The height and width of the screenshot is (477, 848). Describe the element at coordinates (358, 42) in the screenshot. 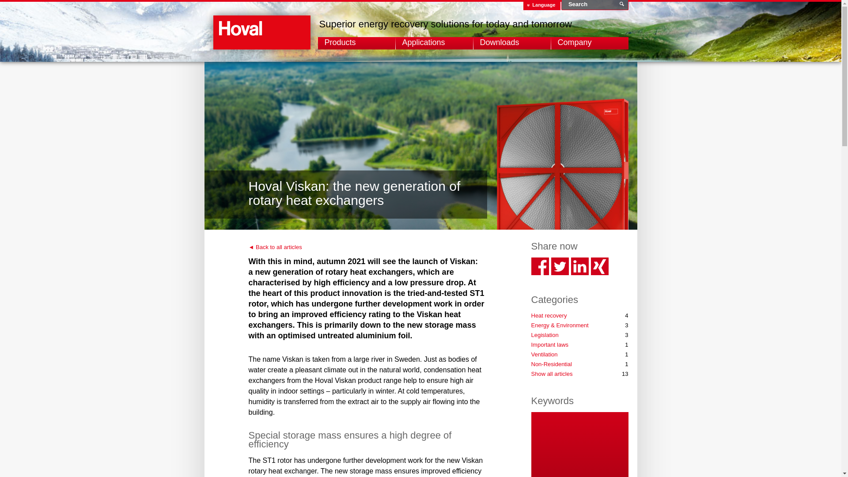

I see `Products` at that location.